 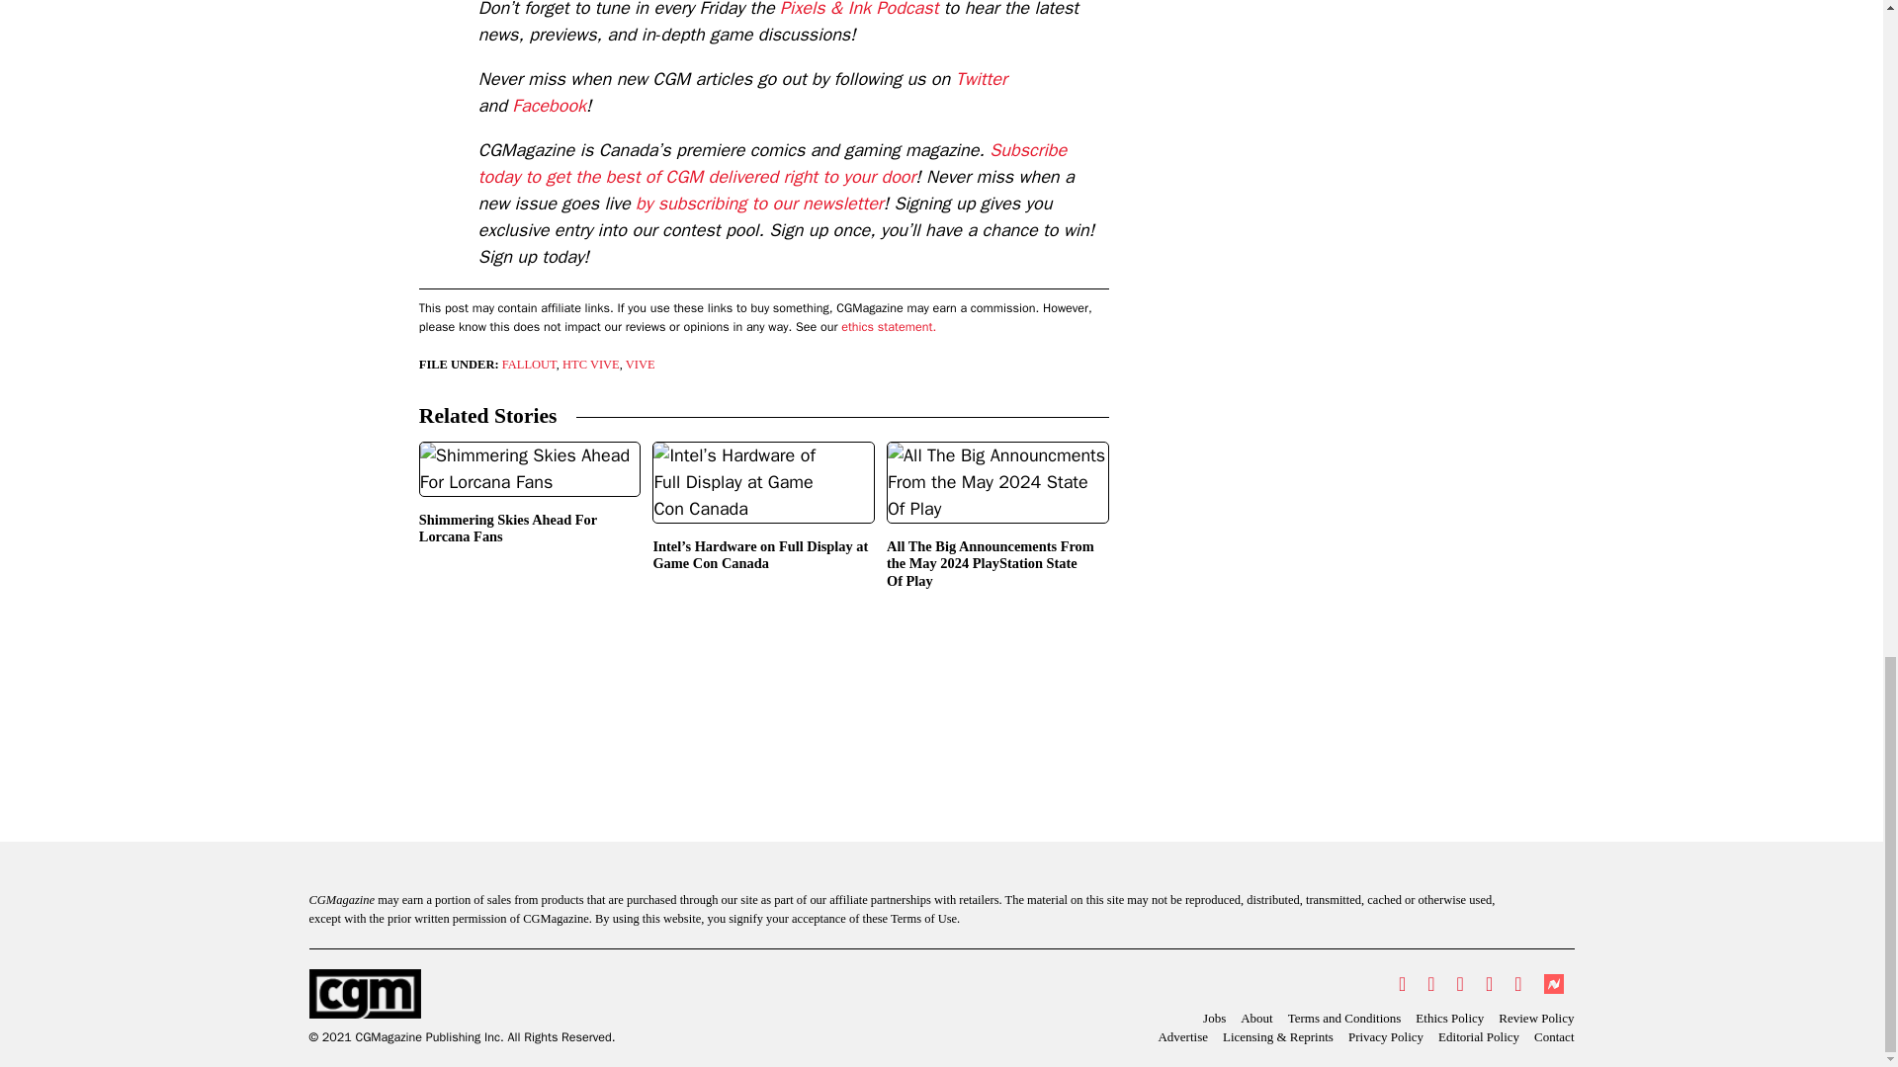 What do you see at coordinates (1552, 984) in the screenshot?
I see `NewsBreak` at bounding box center [1552, 984].